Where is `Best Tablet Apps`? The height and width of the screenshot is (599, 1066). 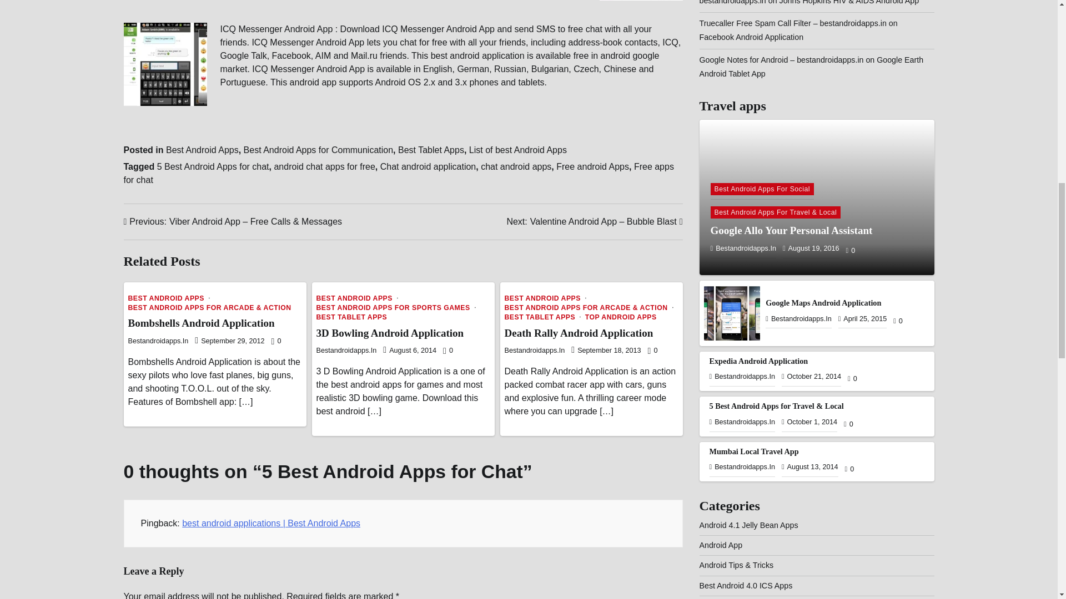
Best Tablet Apps is located at coordinates (431, 150).